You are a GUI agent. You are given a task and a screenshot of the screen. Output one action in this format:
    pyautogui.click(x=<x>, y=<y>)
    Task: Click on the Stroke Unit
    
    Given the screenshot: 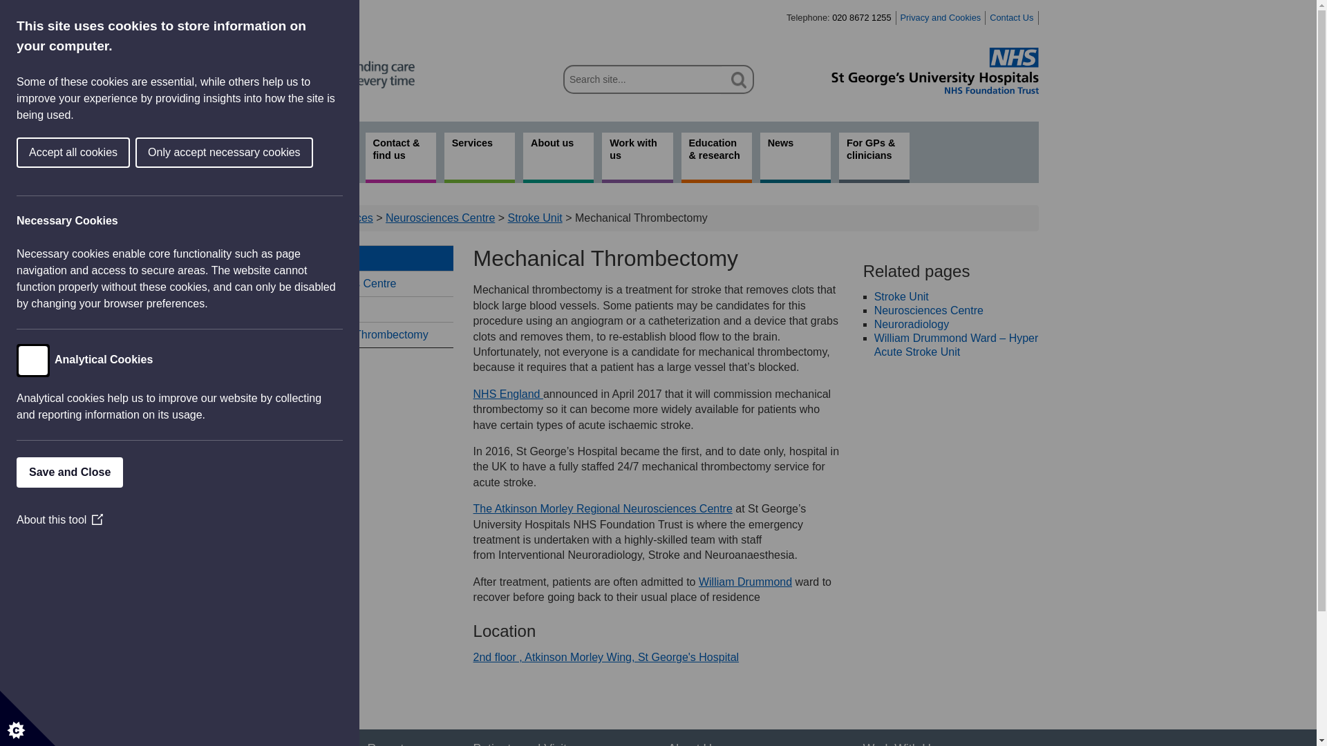 What is the action you would take?
    pyautogui.click(x=535, y=218)
    